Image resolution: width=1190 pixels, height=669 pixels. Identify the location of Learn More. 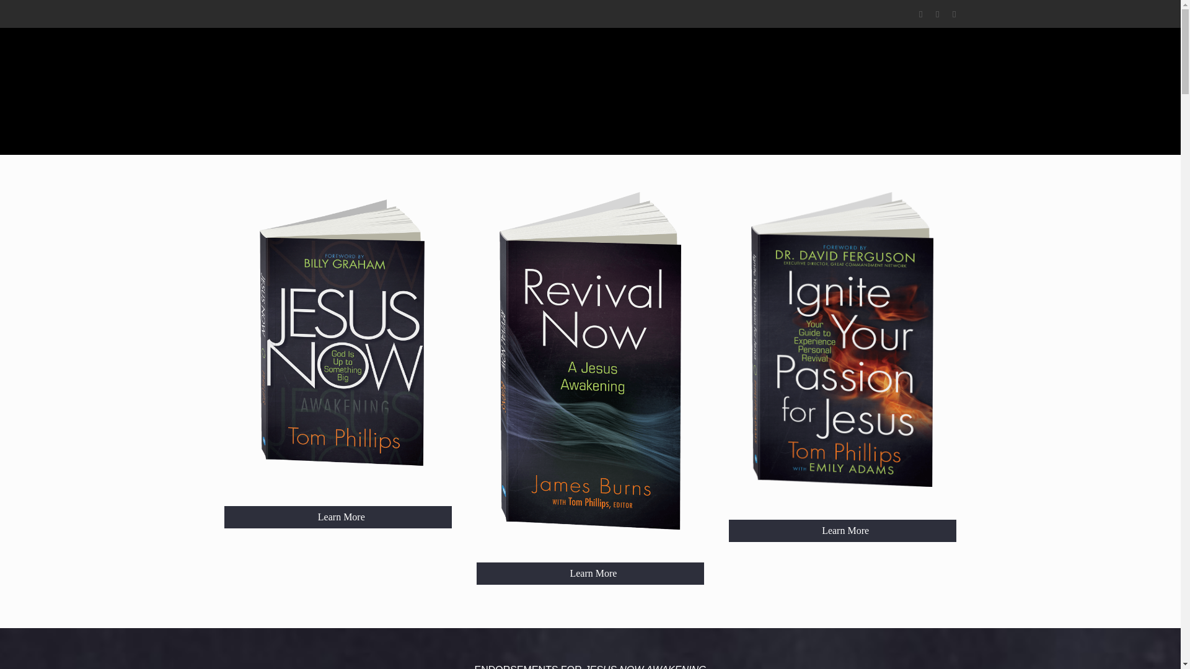
(590, 574).